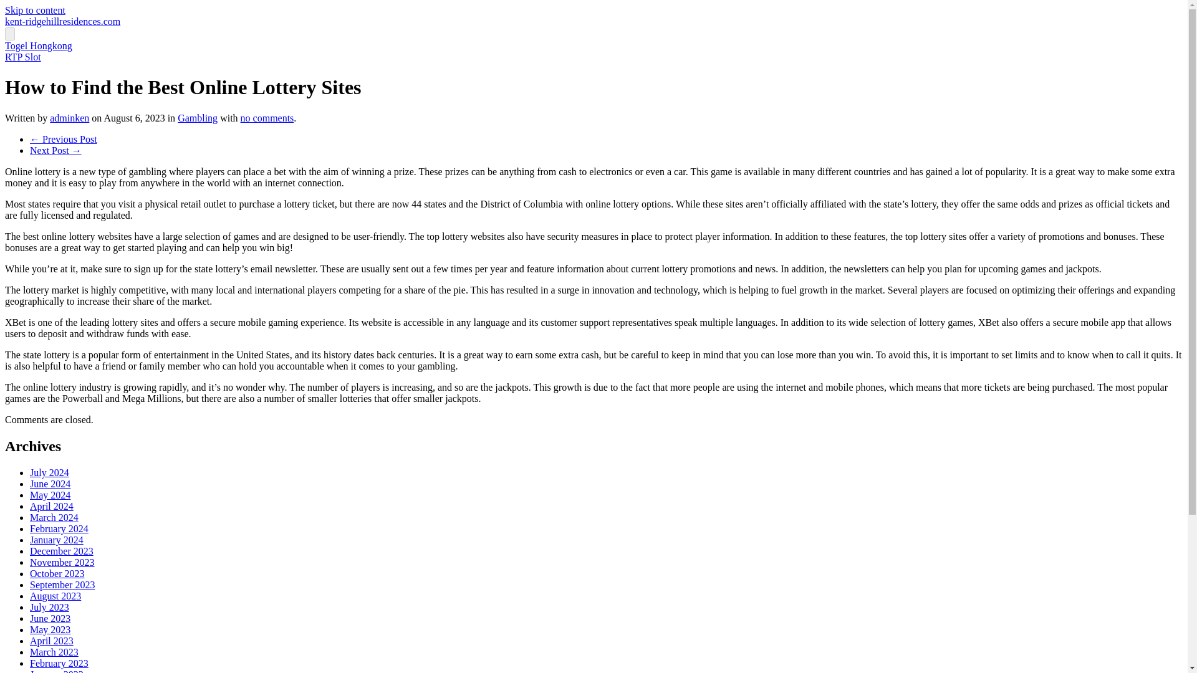  What do you see at coordinates (59, 663) in the screenshot?
I see `February 2023` at bounding box center [59, 663].